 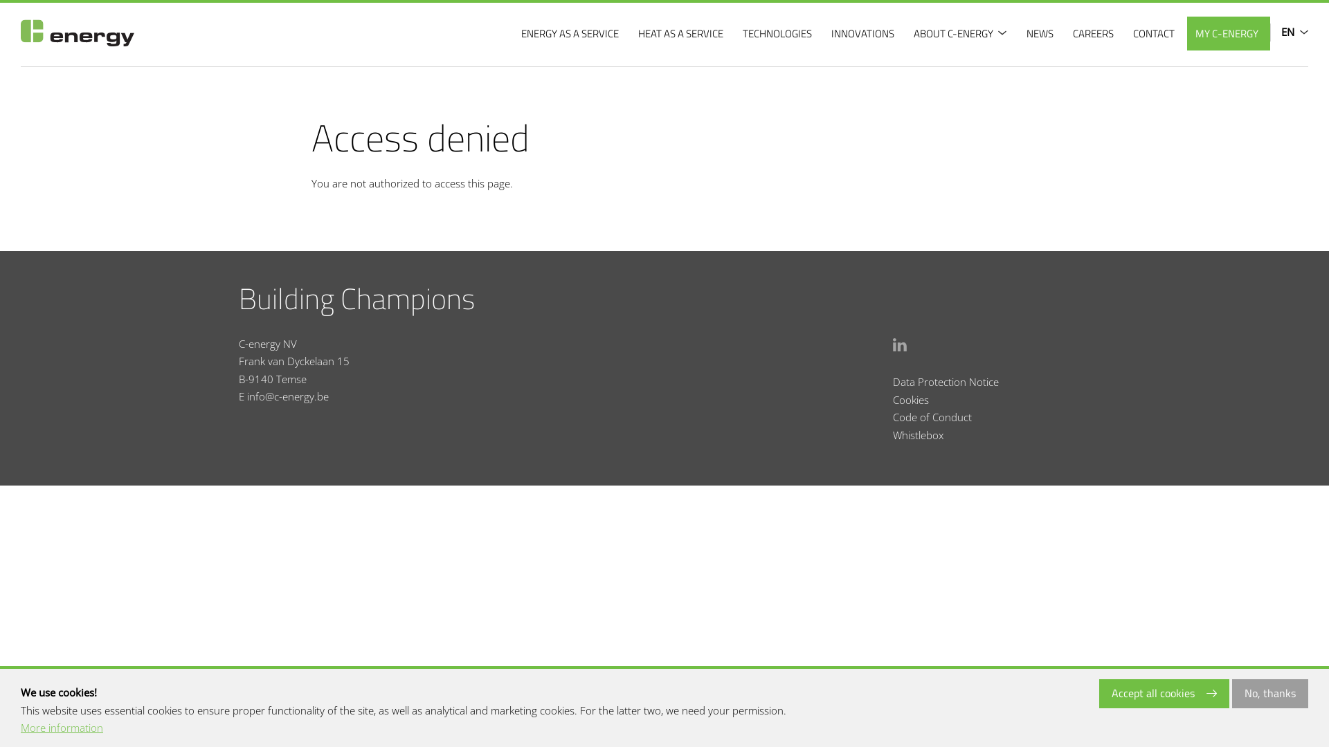 What do you see at coordinates (288, 396) in the screenshot?
I see `info@c-energy.be` at bounding box center [288, 396].